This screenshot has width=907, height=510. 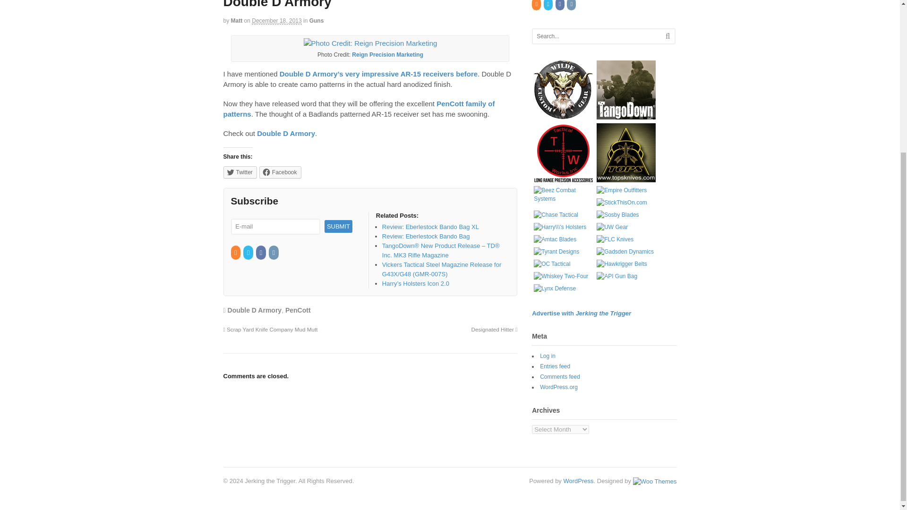 I want to click on Submit, so click(x=338, y=226).